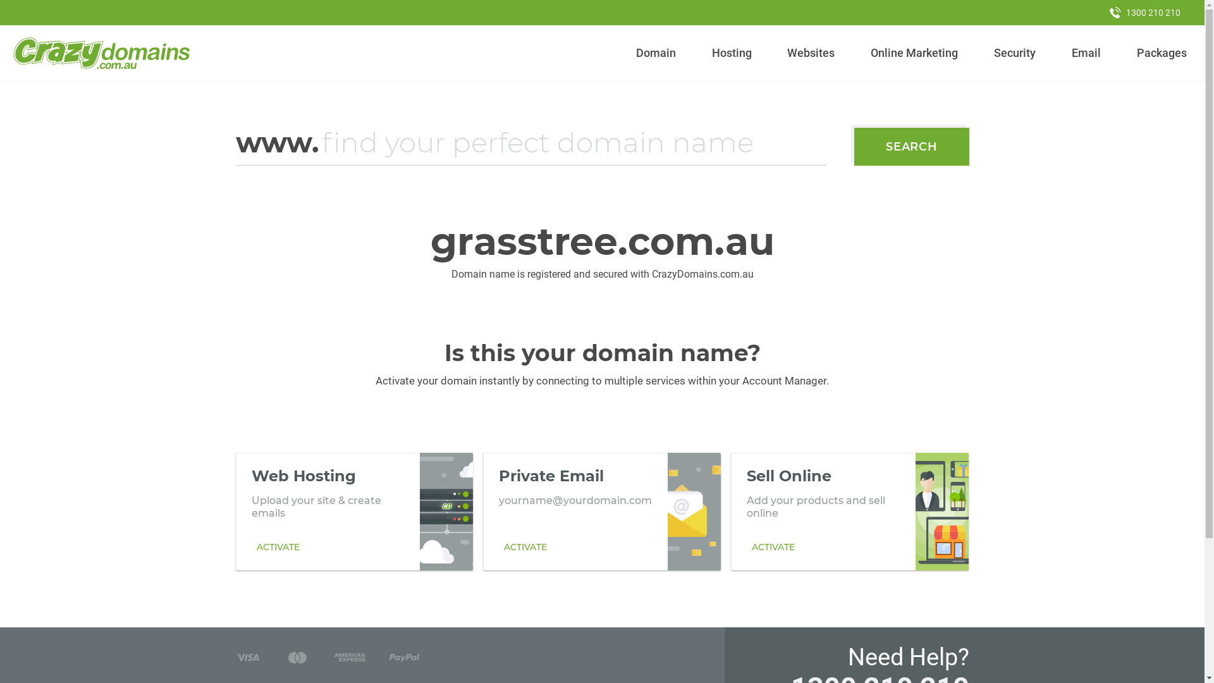 This screenshot has height=683, width=1214. Describe the element at coordinates (1015, 53) in the screenshot. I see `Security` at that location.